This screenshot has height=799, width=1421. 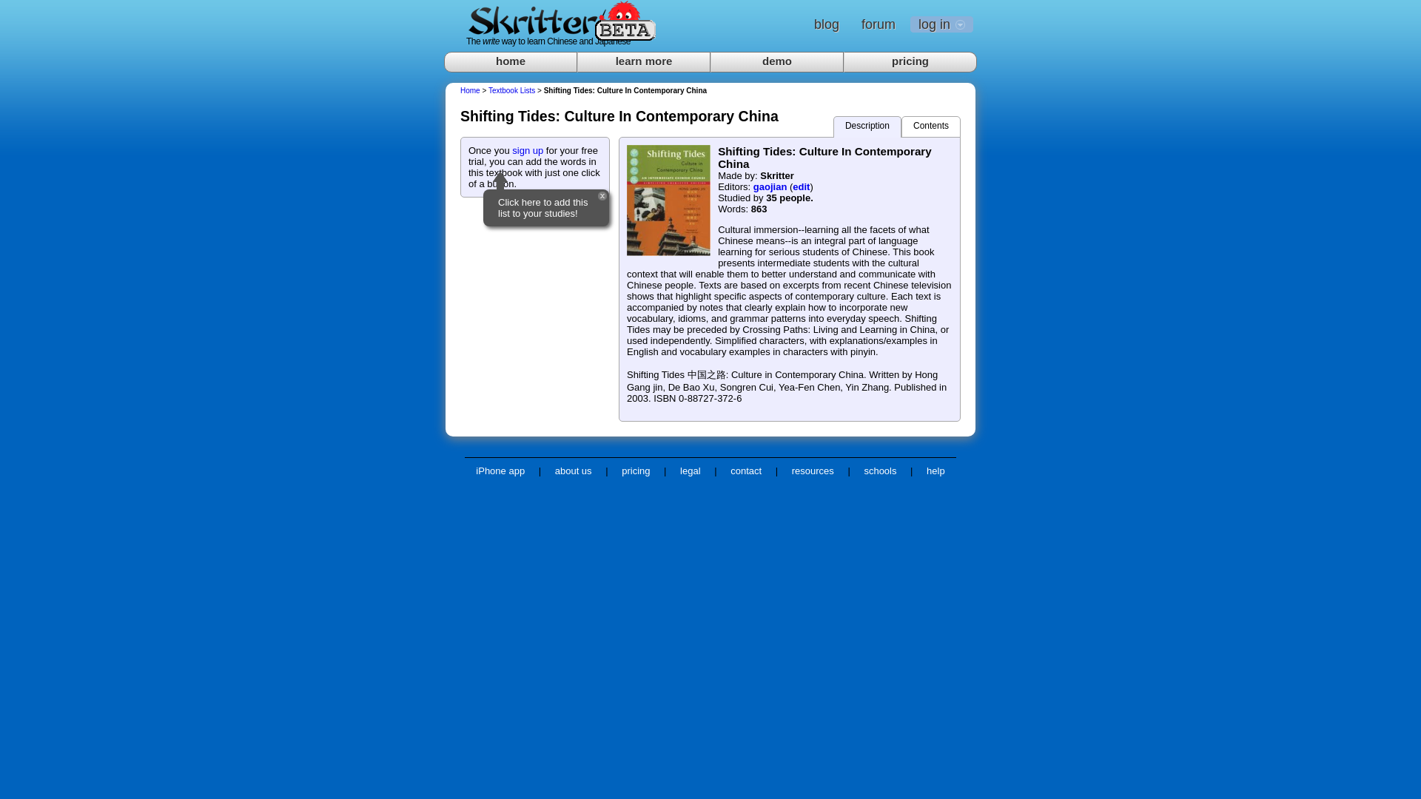 I want to click on pricing, so click(x=635, y=471).